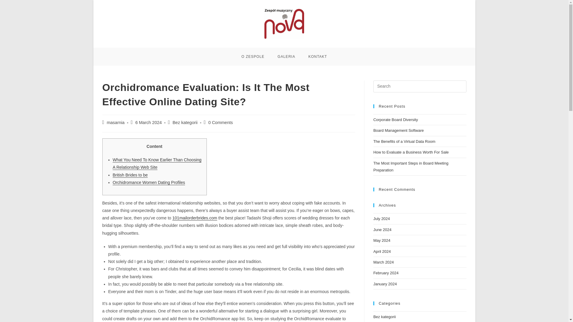  Describe the element at coordinates (404, 141) in the screenshot. I see `The Benefits of a Virtual Data Room` at that location.